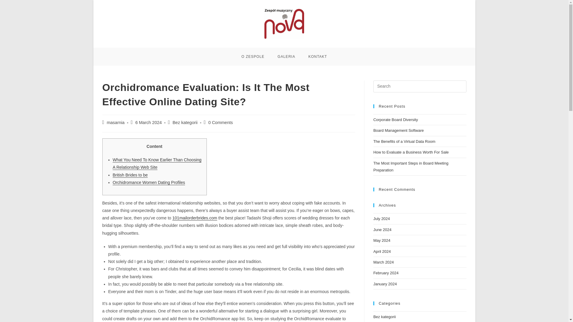  Describe the element at coordinates (404, 141) in the screenshot. I see `The Benefits of a Virtual Data Room` at that location.